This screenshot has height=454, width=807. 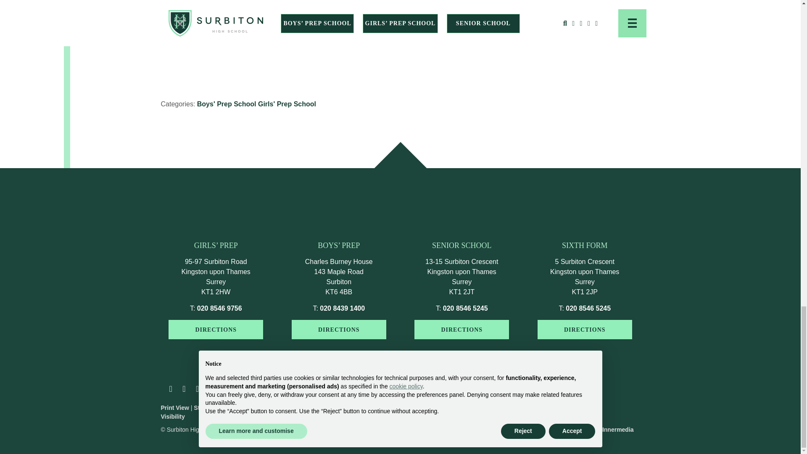 I want to click on Switch to High Visibility, so click(x=206, y=412).